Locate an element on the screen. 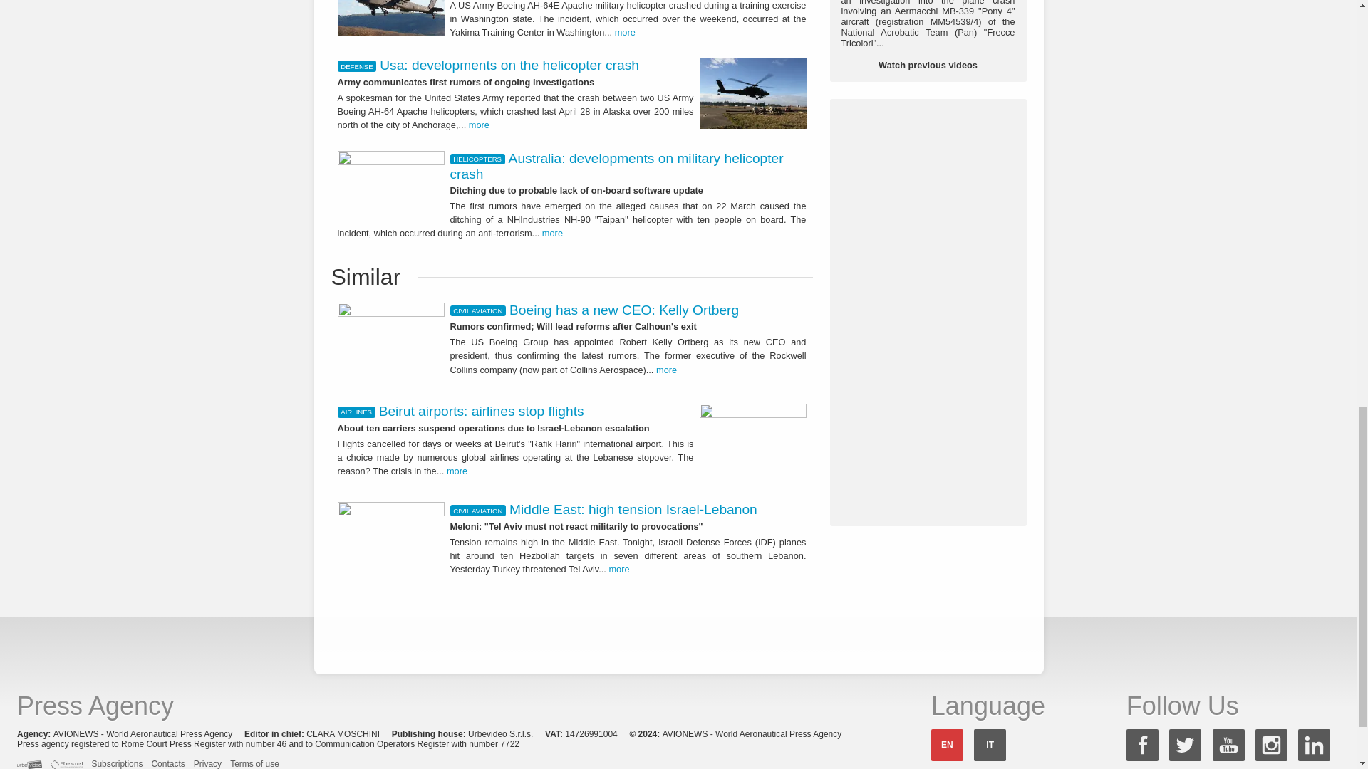 This screenshot has height=769, width=1368. Beirut International Airport is located at coordinates (752, 444).